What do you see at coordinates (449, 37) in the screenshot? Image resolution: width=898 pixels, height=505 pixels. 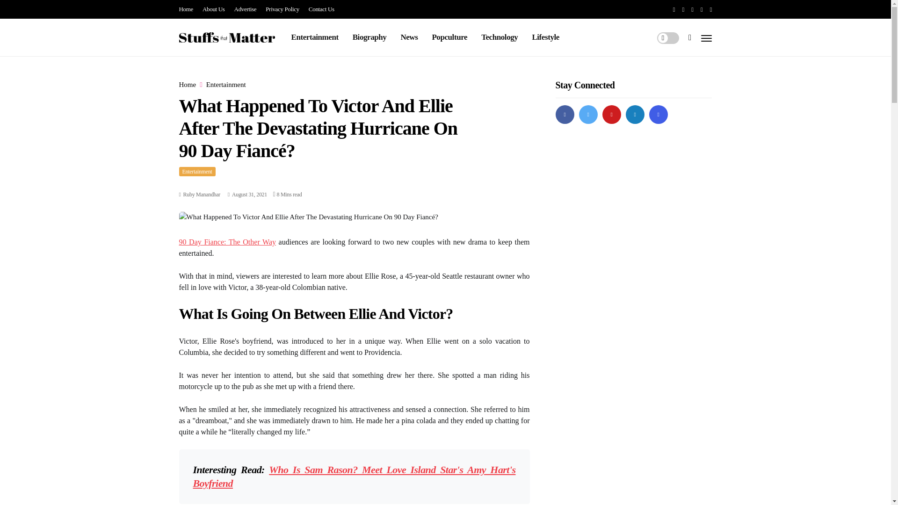 I see `Popculture` at bounding box center [449, 37].